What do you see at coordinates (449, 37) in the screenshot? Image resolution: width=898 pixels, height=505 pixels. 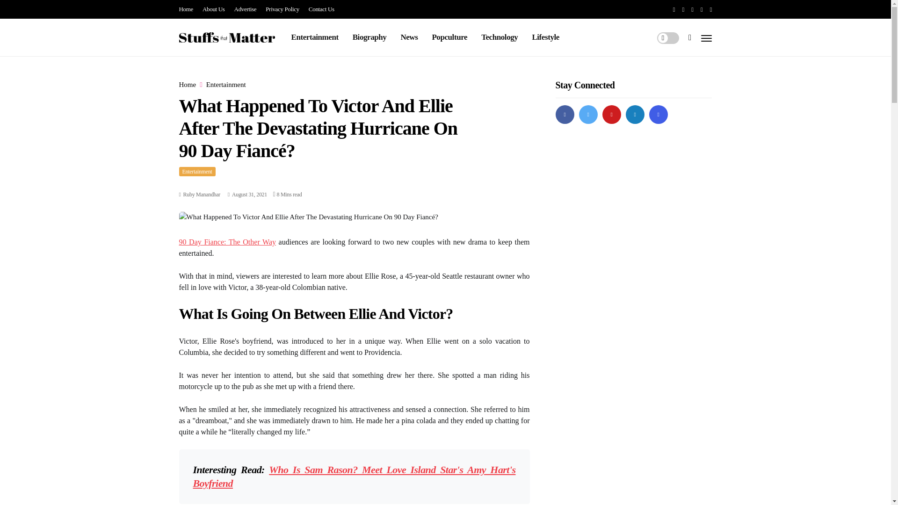 I see `Popculture` at bounding box center [449, 37].